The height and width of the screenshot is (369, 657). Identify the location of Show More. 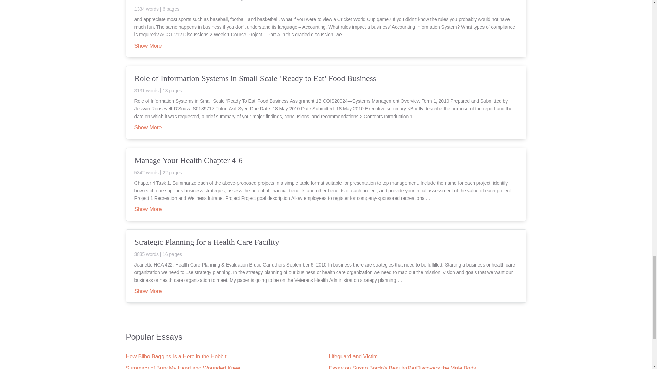
(148, 210).